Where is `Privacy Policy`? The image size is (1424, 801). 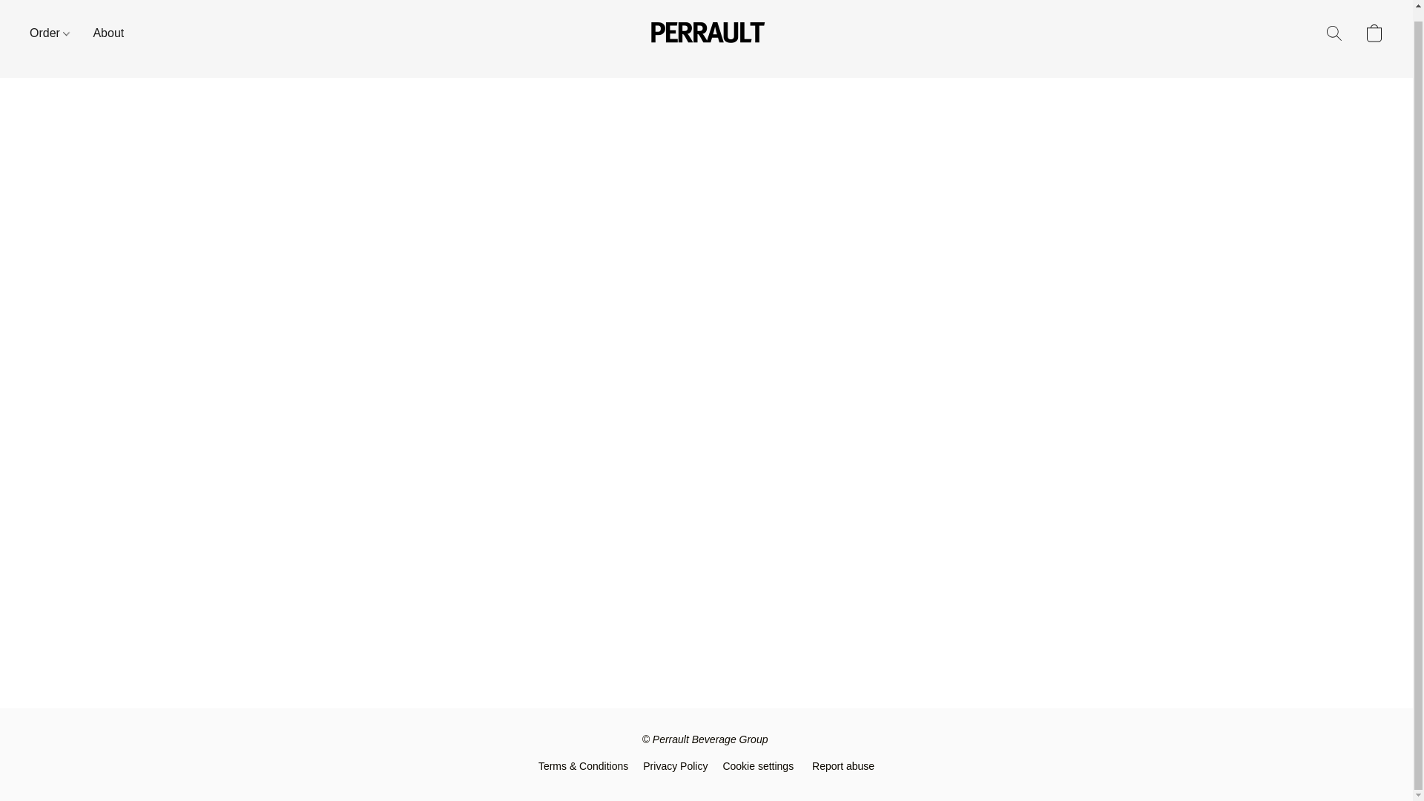
Privacy Policy is located at coordinates (675, 765).